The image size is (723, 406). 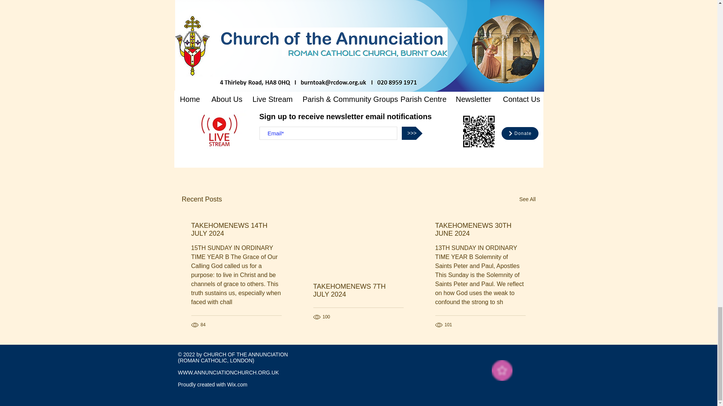 What do you see at coordinates (237, 385) in the screenshot?
I see `Wix.com` at bounding box center [237, 385].